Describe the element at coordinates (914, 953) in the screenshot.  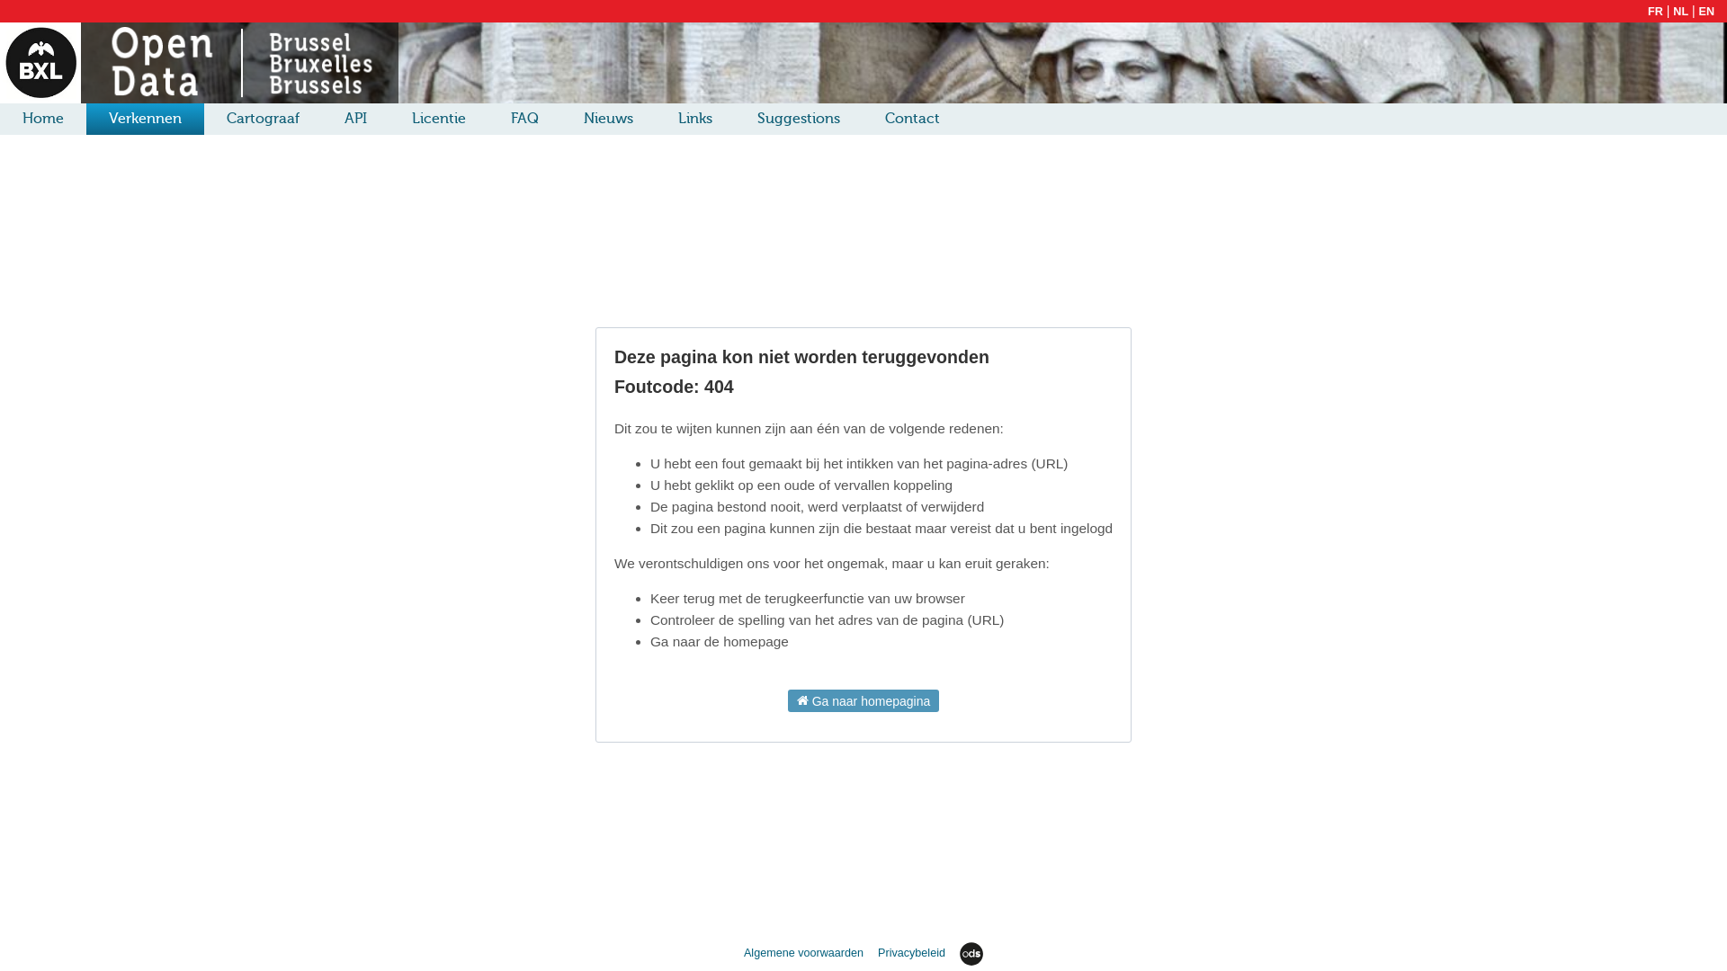
I see `Privacybeleid` at that location.